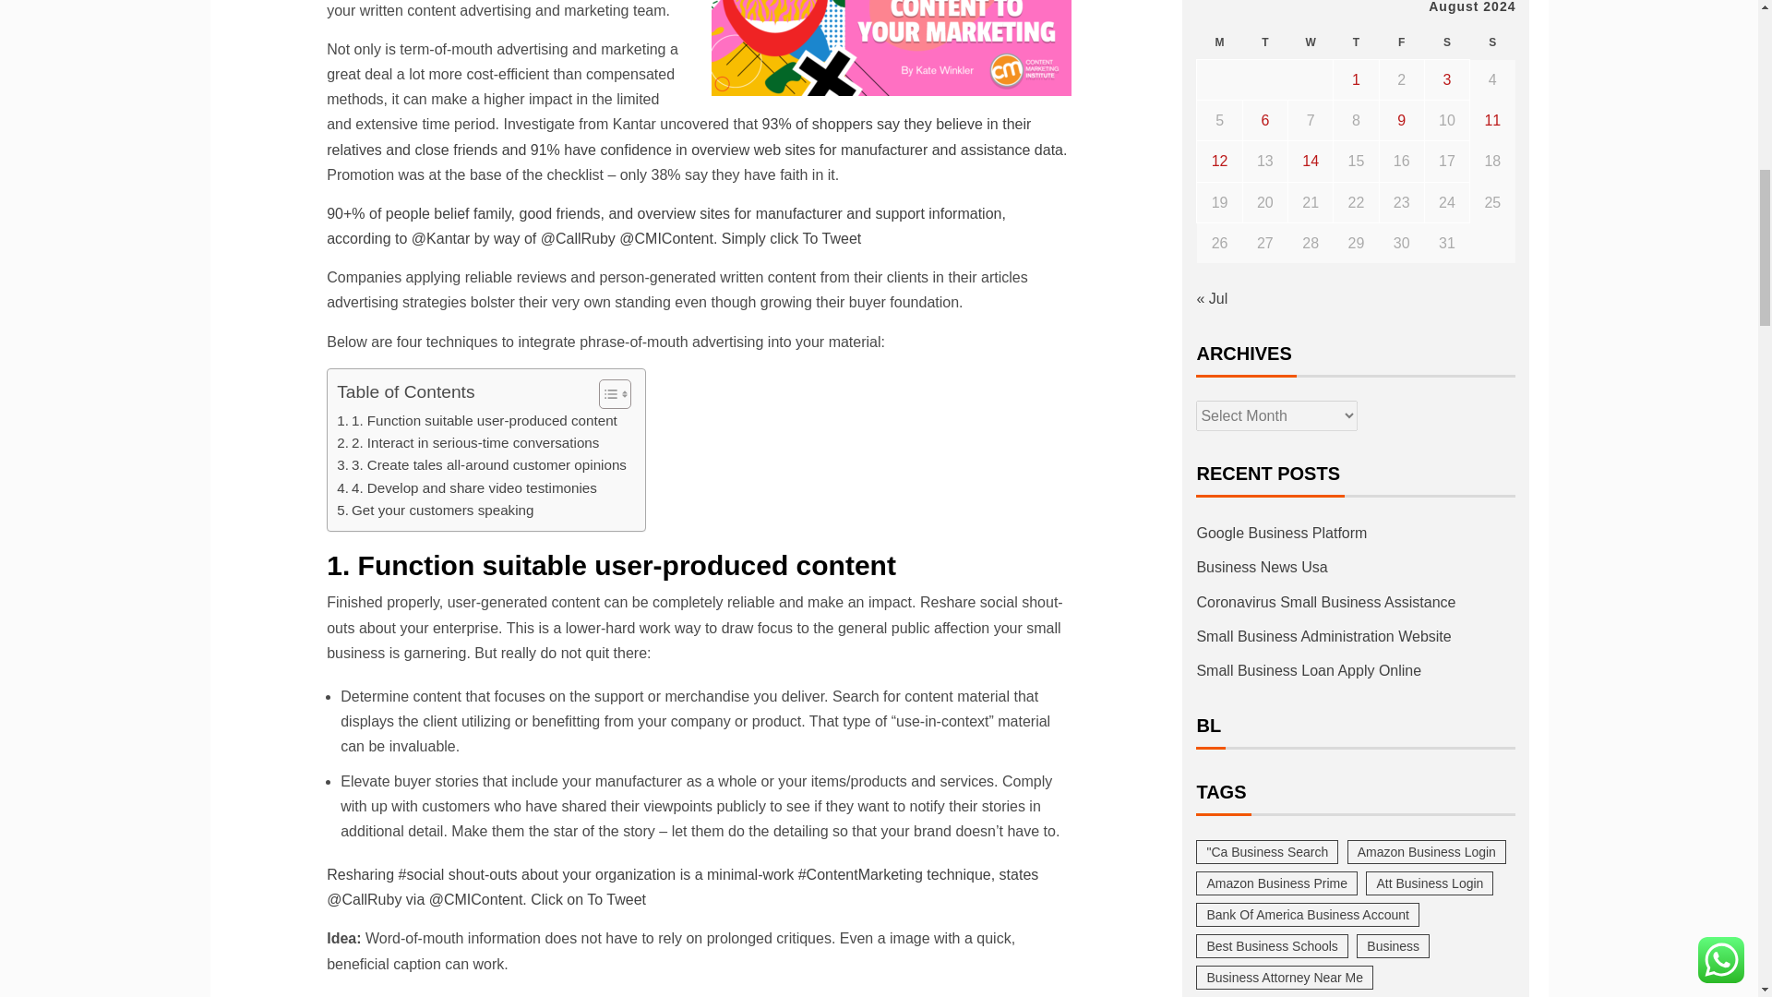 This screenshot has height=997, width=1772. Describe the element at coordinates (434, 510) in the screenshot. I see `Get your customers speaking` at that location.